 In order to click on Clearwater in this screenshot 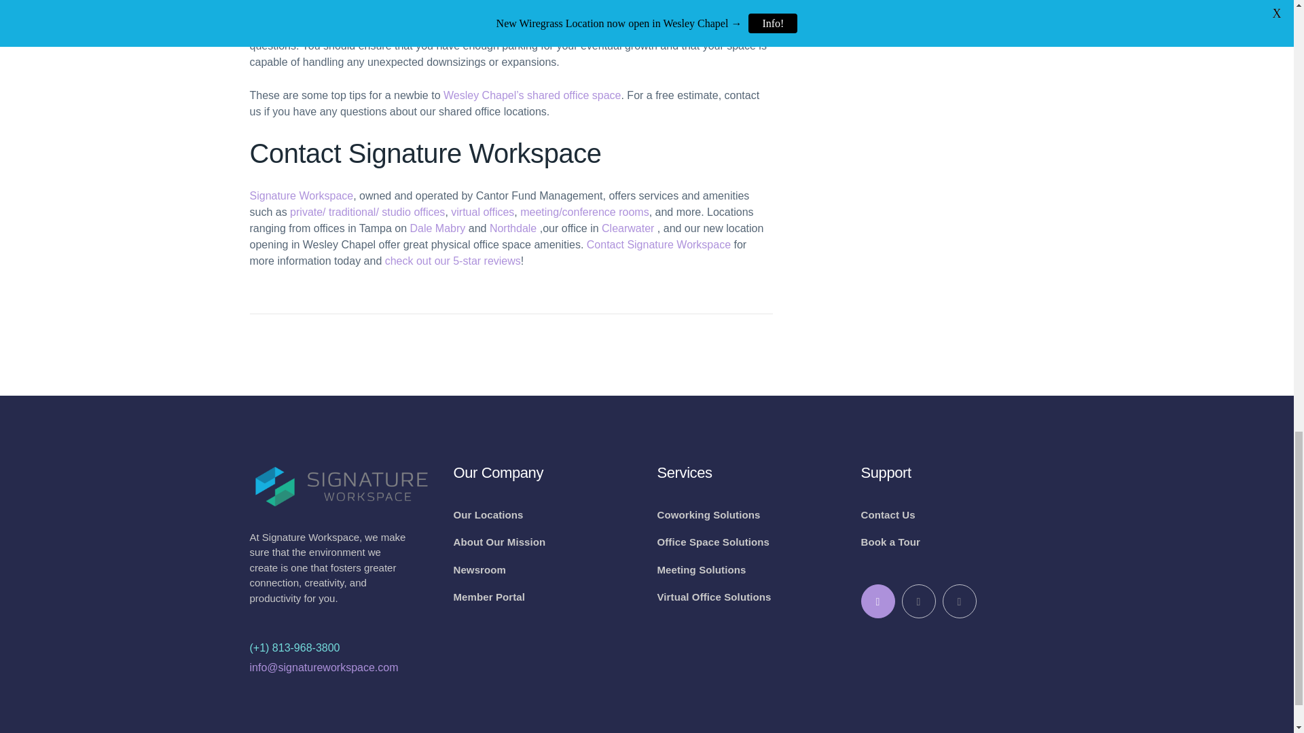, I will do `click(628, 228)`.